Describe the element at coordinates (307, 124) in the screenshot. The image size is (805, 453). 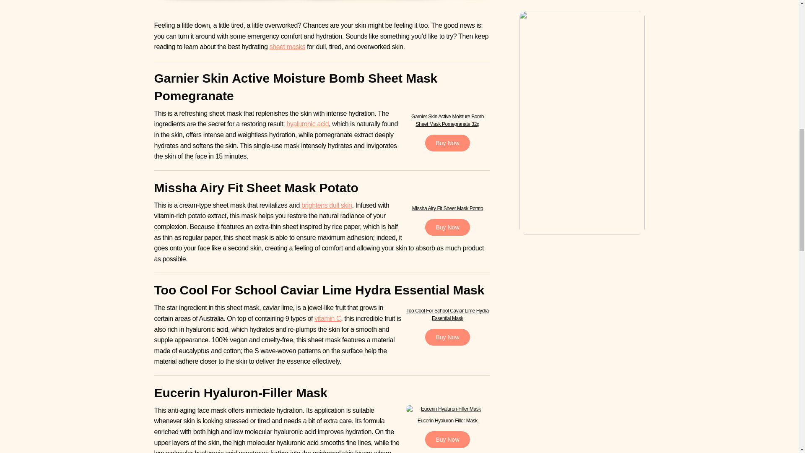
I see `hyaluronic acid` at that location.